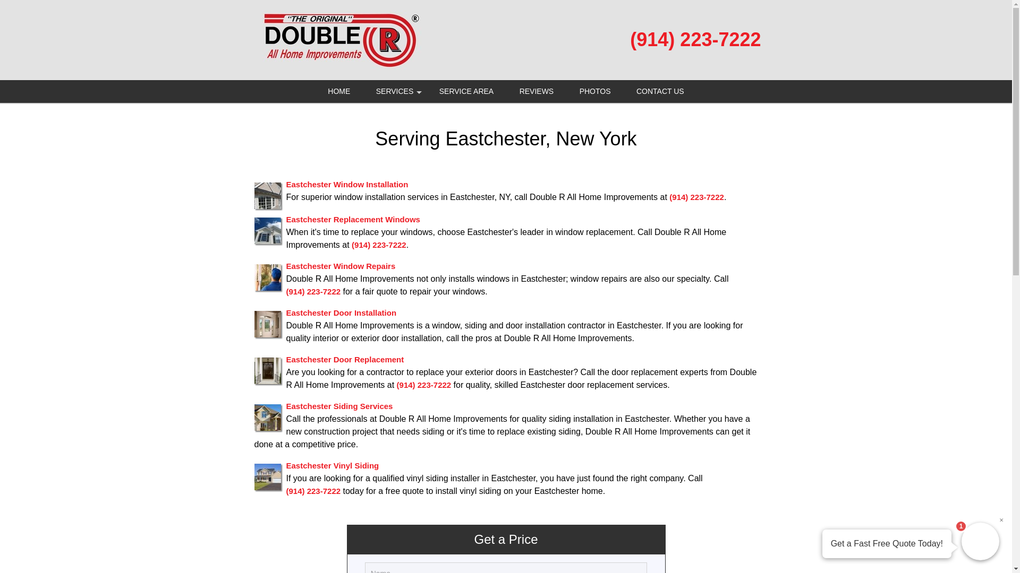 This screenshot has height=573, width=1020. What do you see at coordinates (341, 312) in the screenshot?
I see `Eastchester Door Installation` at bounding box center [341, 312].